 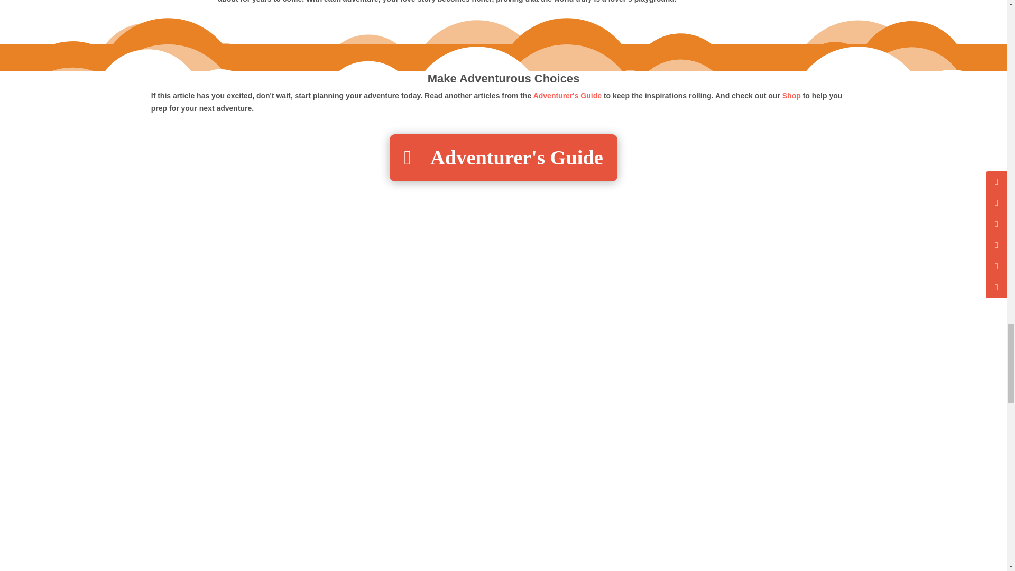 I want to click on Shop, so click(x=791, y=95).